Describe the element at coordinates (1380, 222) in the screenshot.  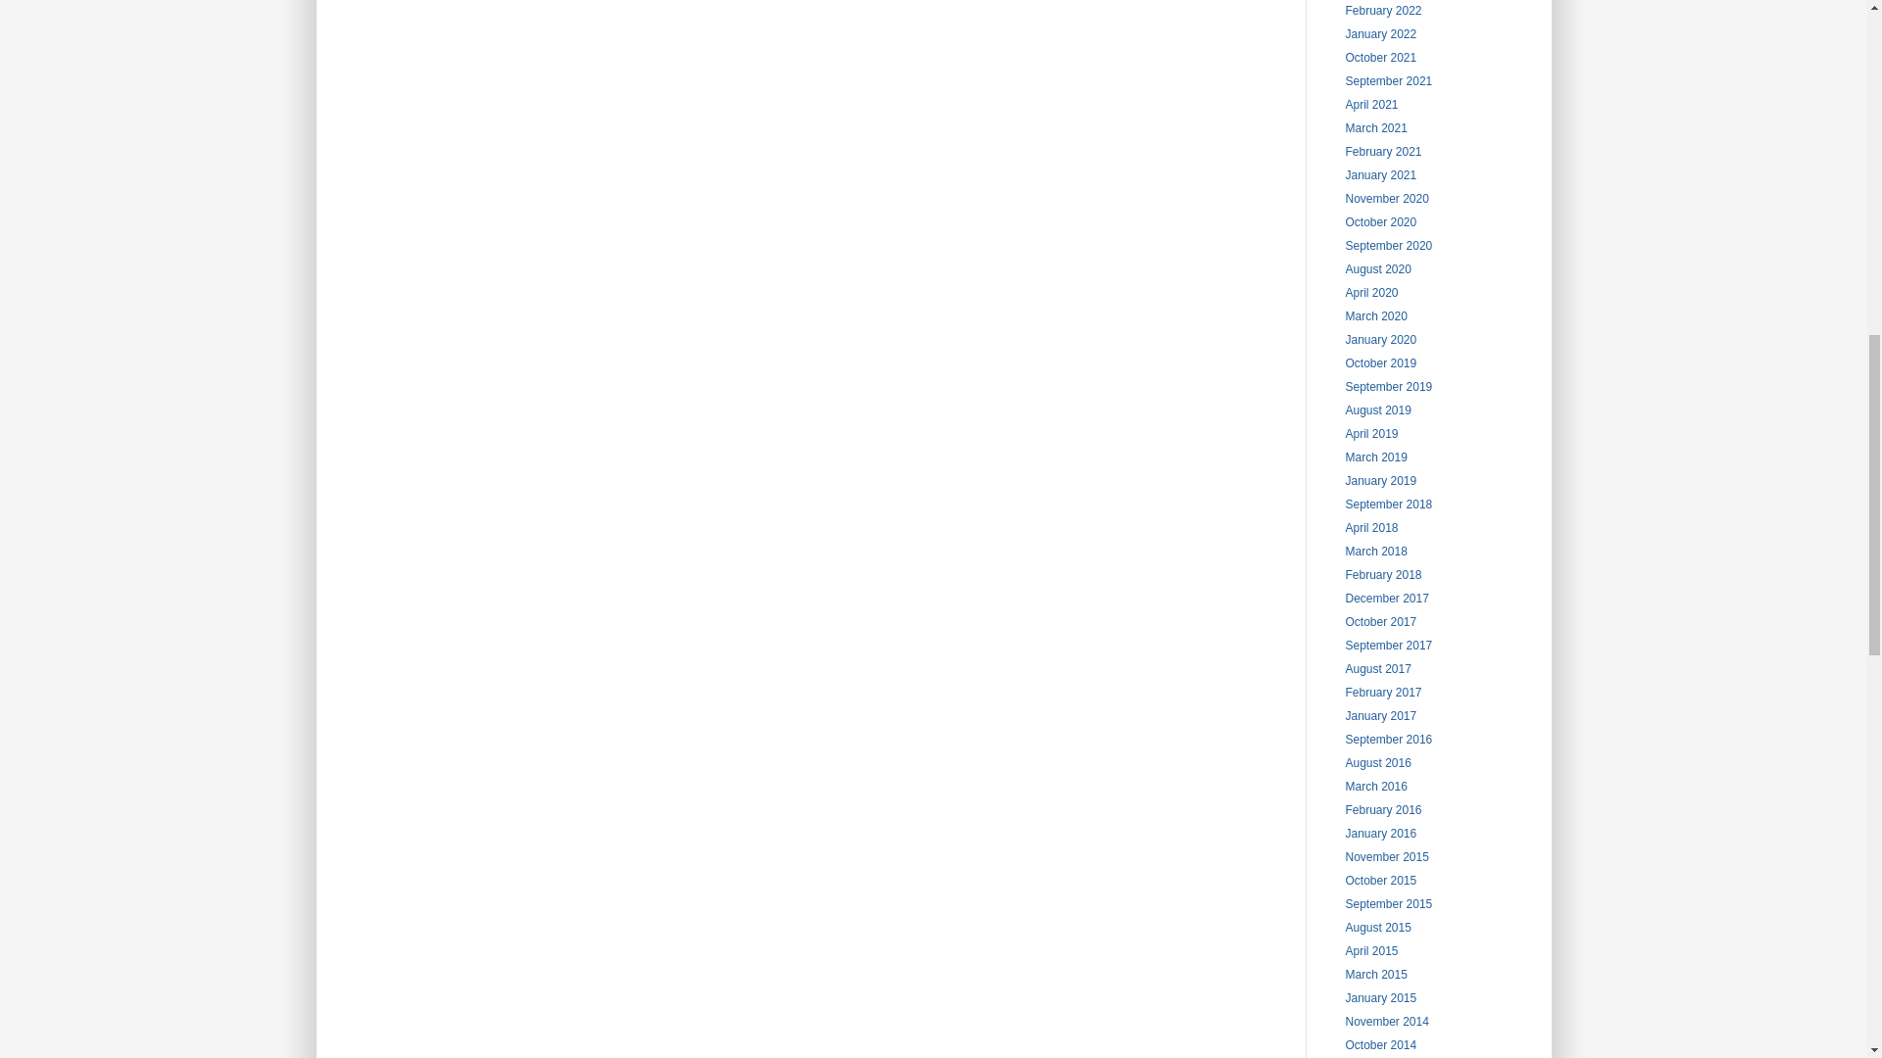
I see `October 2020` at that location.